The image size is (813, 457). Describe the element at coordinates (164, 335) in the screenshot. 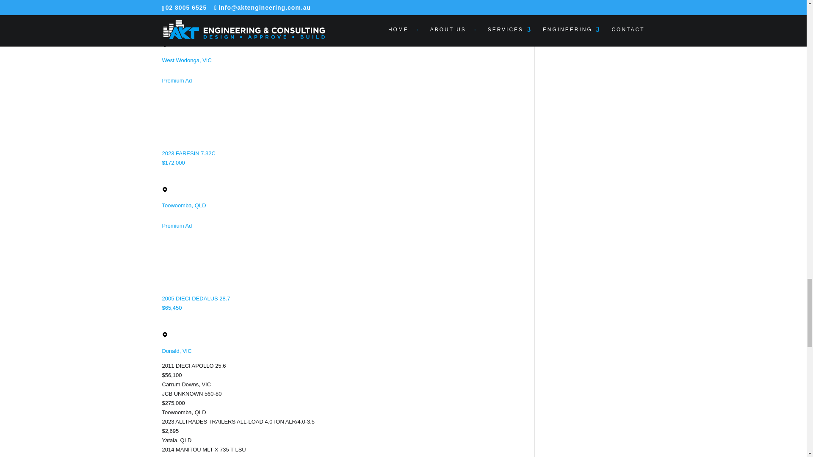

I see `Location marker The shape of a location marker` at that location.